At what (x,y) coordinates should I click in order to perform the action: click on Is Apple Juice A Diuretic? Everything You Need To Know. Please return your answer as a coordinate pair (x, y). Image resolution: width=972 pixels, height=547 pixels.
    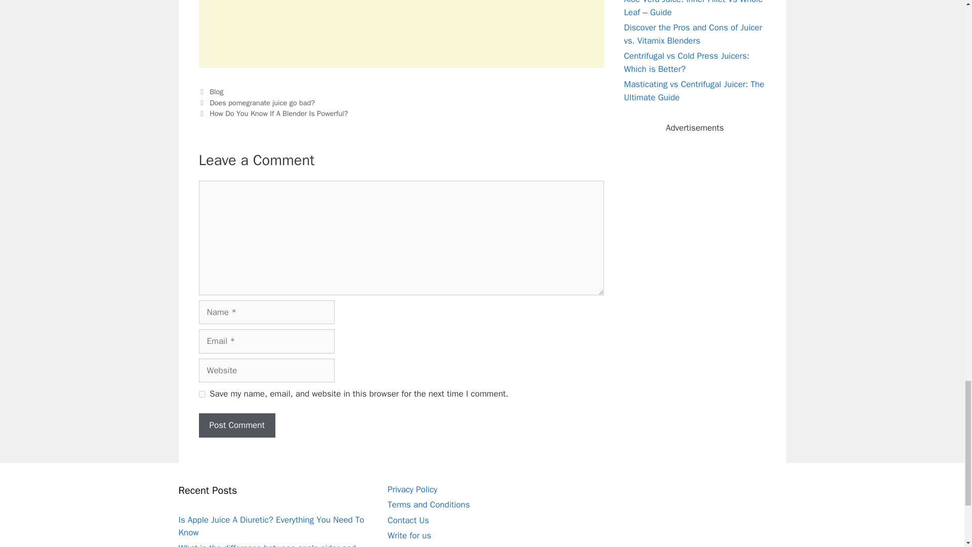
    Looking at the image, I should click on (270, 526).